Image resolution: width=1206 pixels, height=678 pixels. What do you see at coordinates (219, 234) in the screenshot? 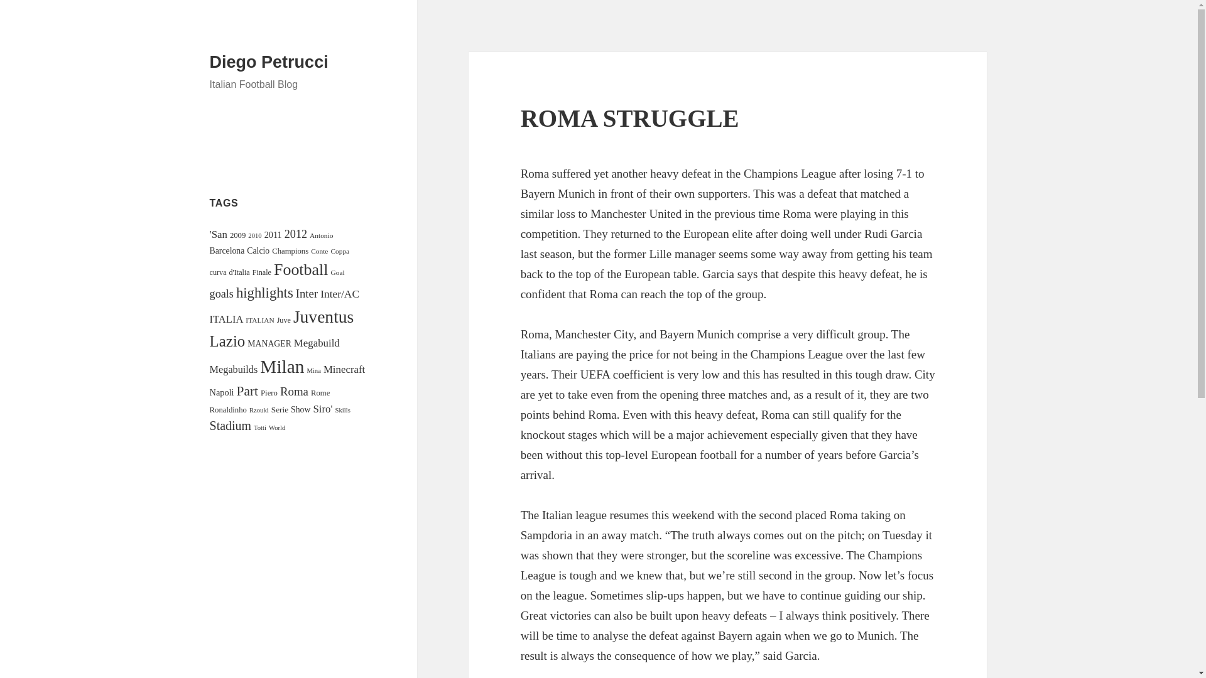
I see `'San` at bounding box center [219, 234].